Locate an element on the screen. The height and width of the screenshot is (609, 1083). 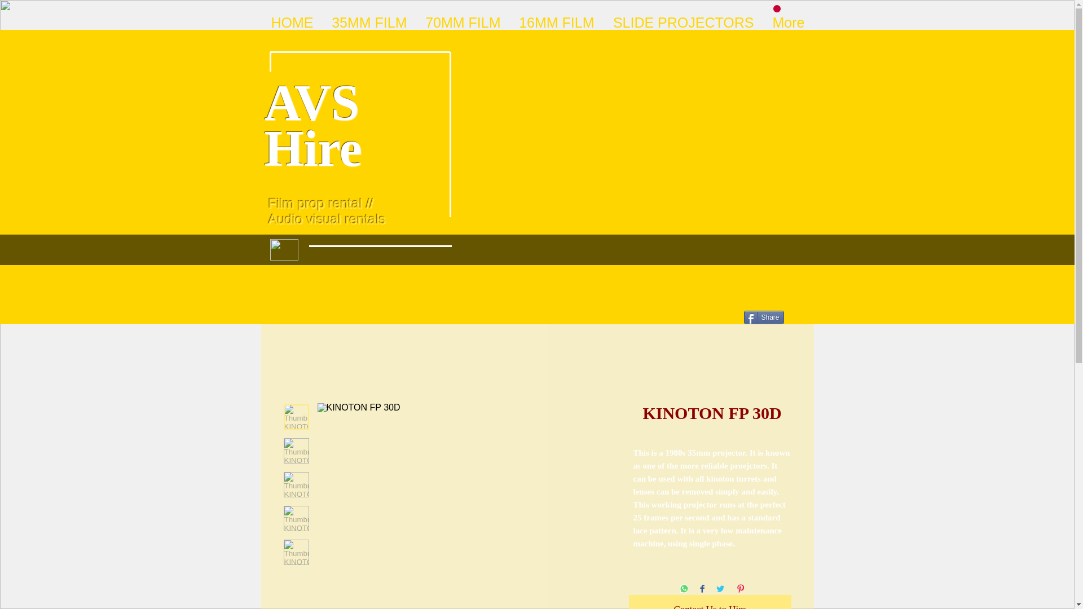
Contact Us to Hire is located at coordinates (709, 602).